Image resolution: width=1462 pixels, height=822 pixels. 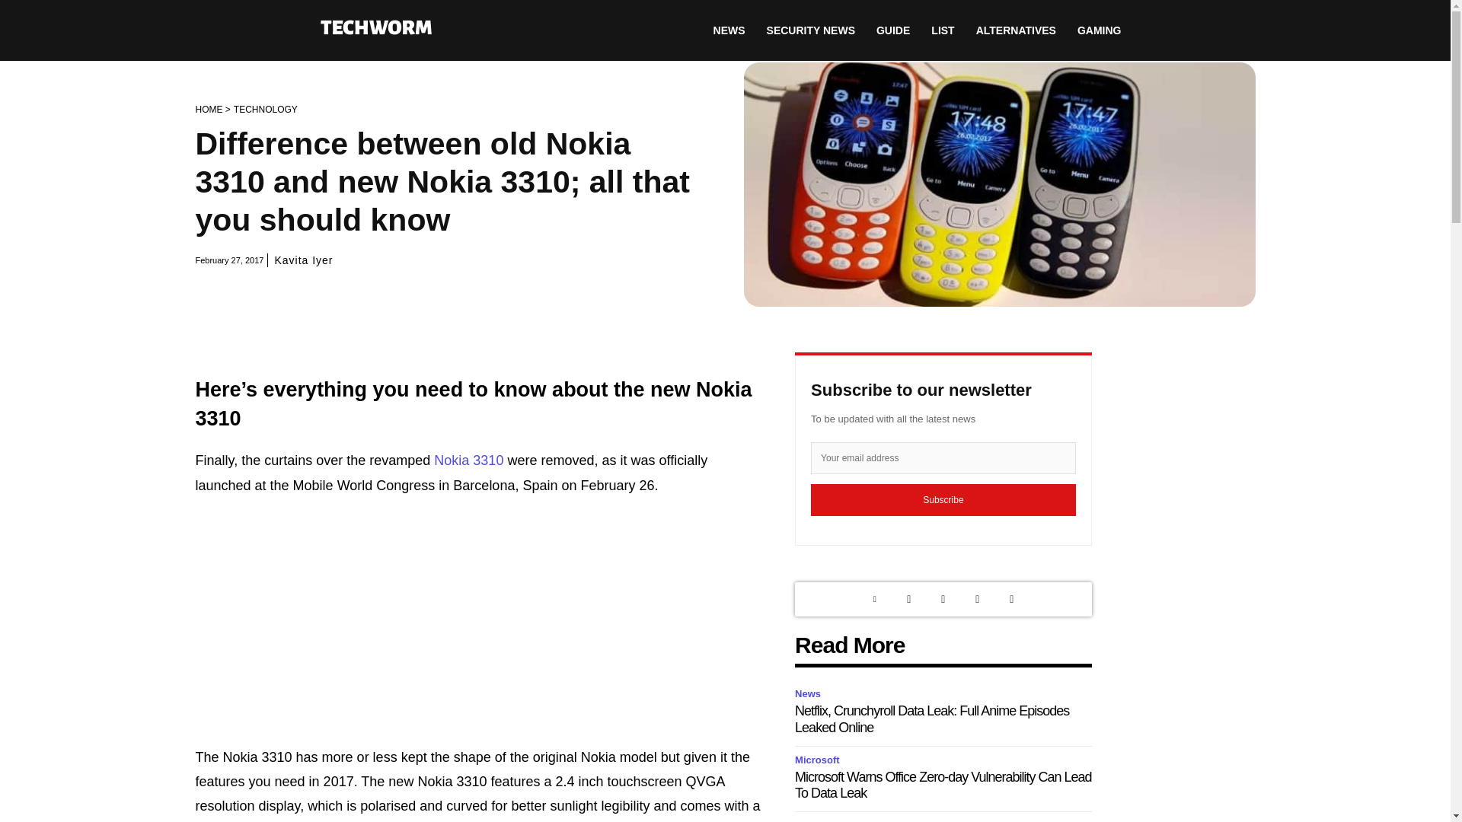 What do you see at coordinates (810, 694) in the screenshot?
I see `News` at bounding box center [810, 694].